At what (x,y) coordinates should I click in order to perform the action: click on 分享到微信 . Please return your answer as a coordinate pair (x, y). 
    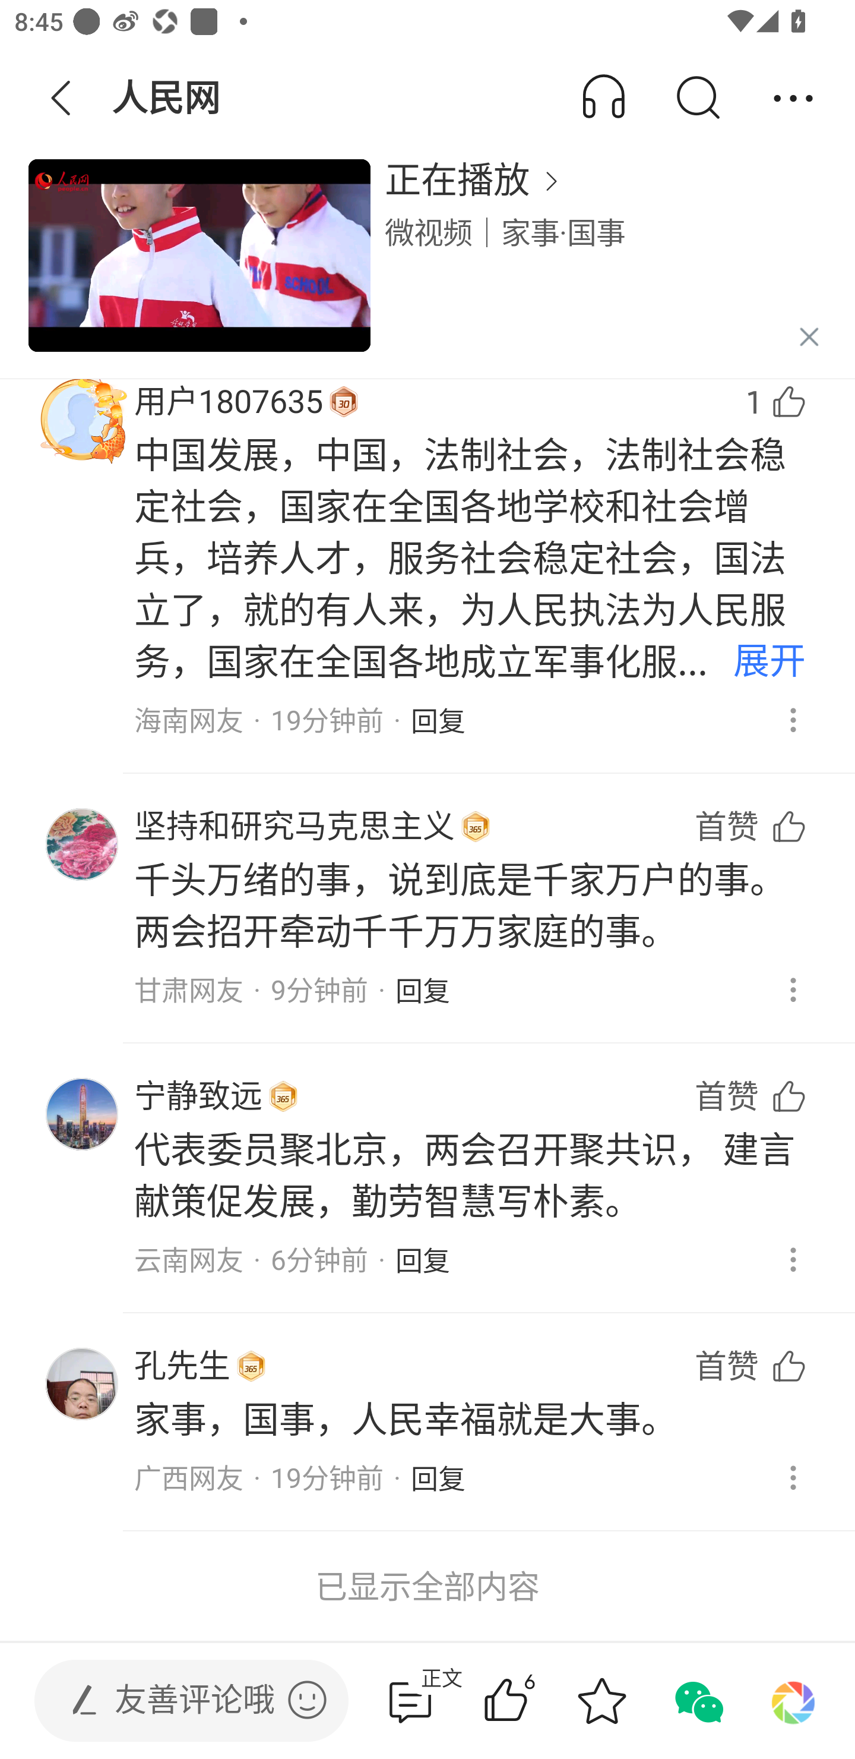
    Looking at the image, I should click on (697, 1701).